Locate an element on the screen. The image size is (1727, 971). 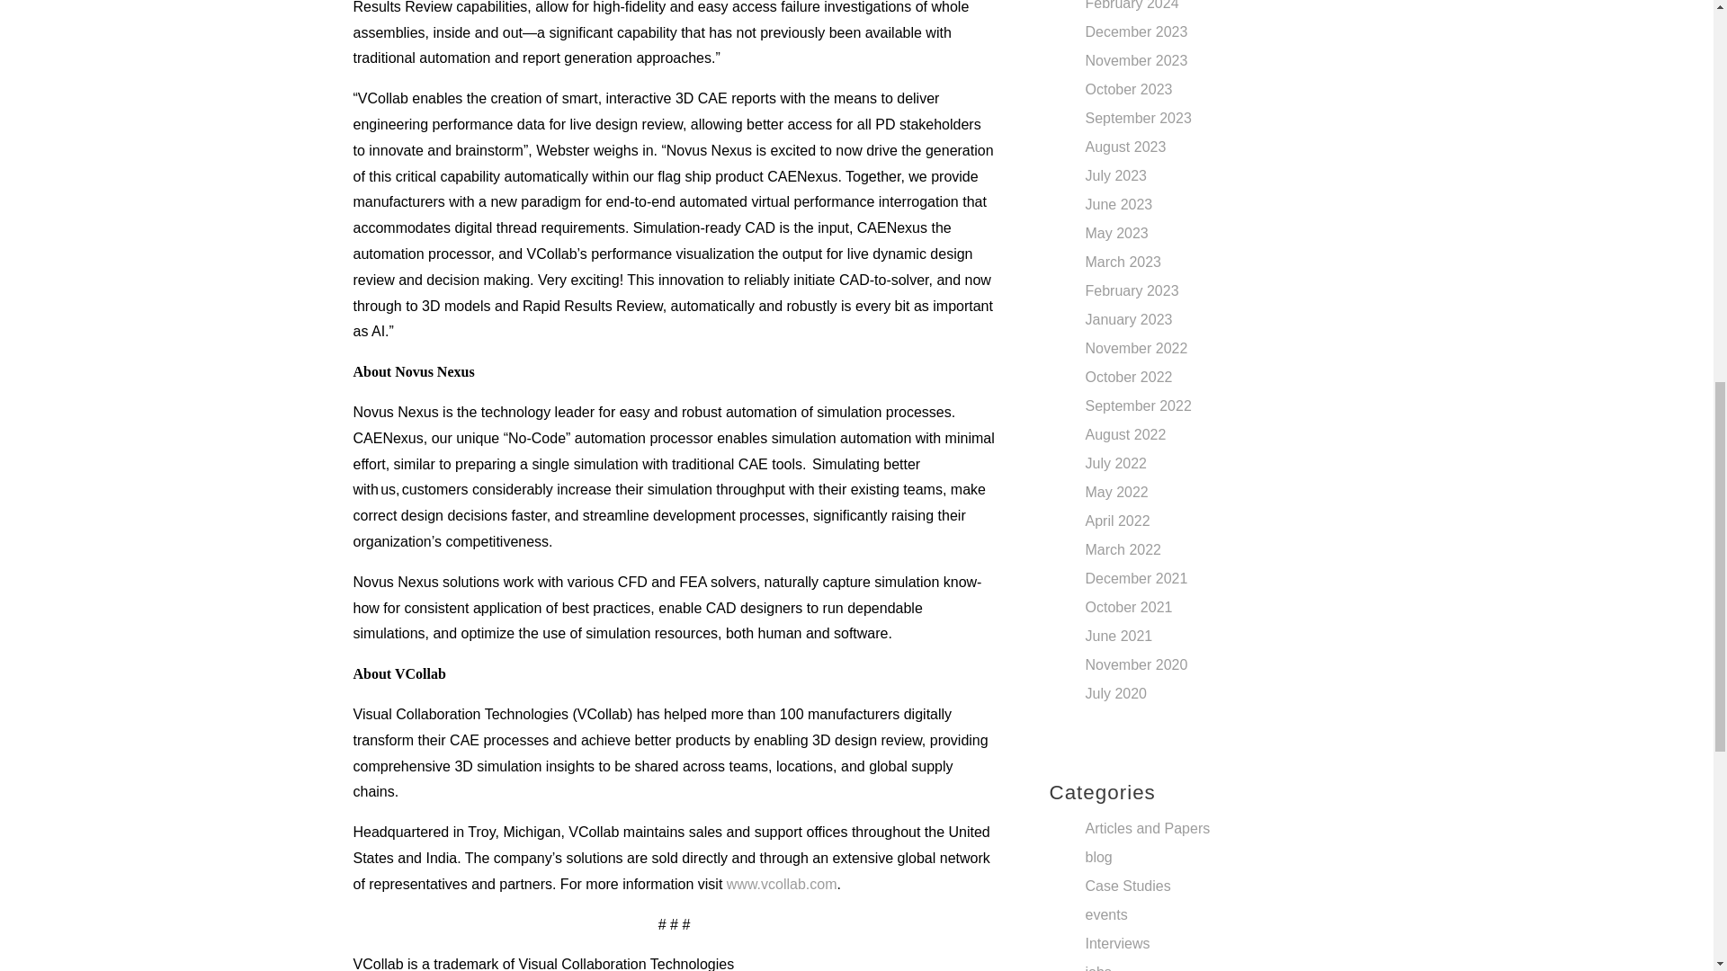
December 2023 is located at coordinates (1135, 32).